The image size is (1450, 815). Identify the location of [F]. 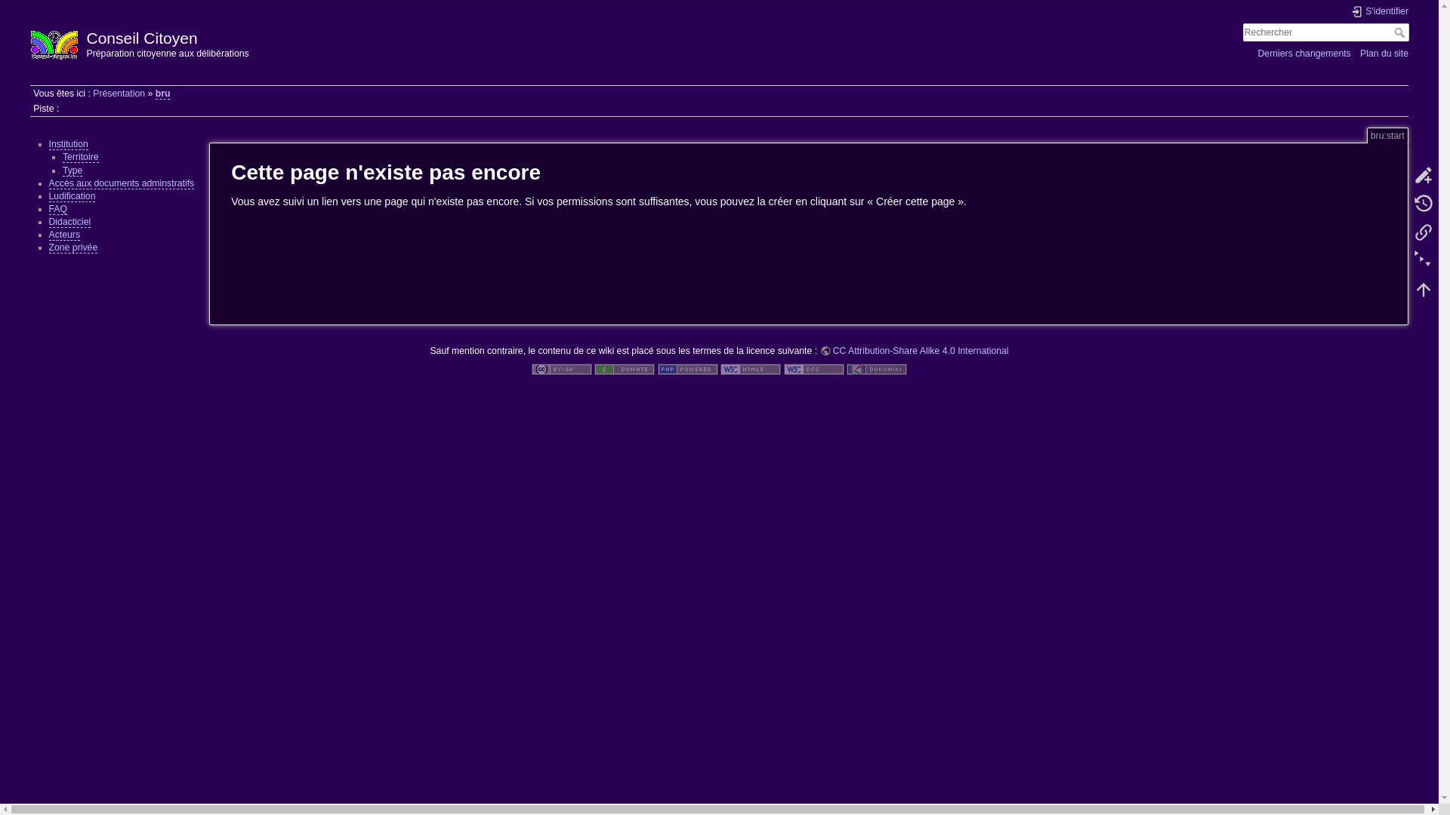
(1326, 33).